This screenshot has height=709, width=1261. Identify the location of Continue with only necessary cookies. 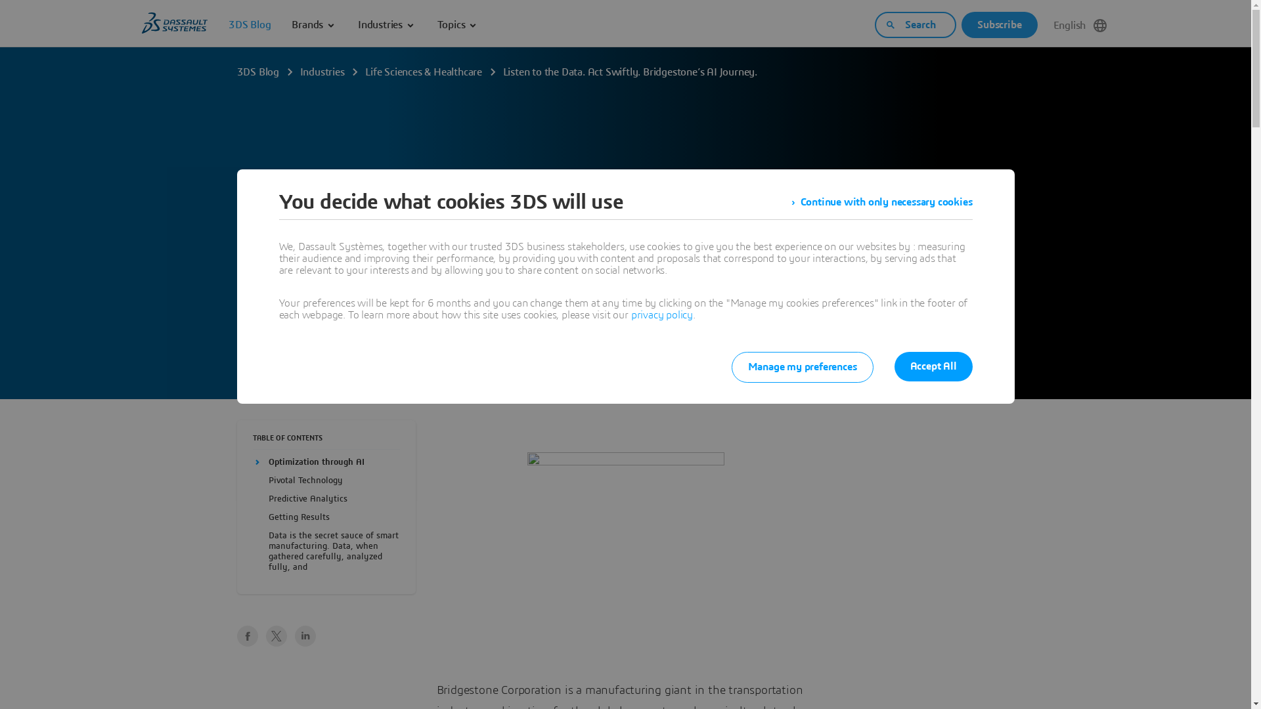
(882, 202).